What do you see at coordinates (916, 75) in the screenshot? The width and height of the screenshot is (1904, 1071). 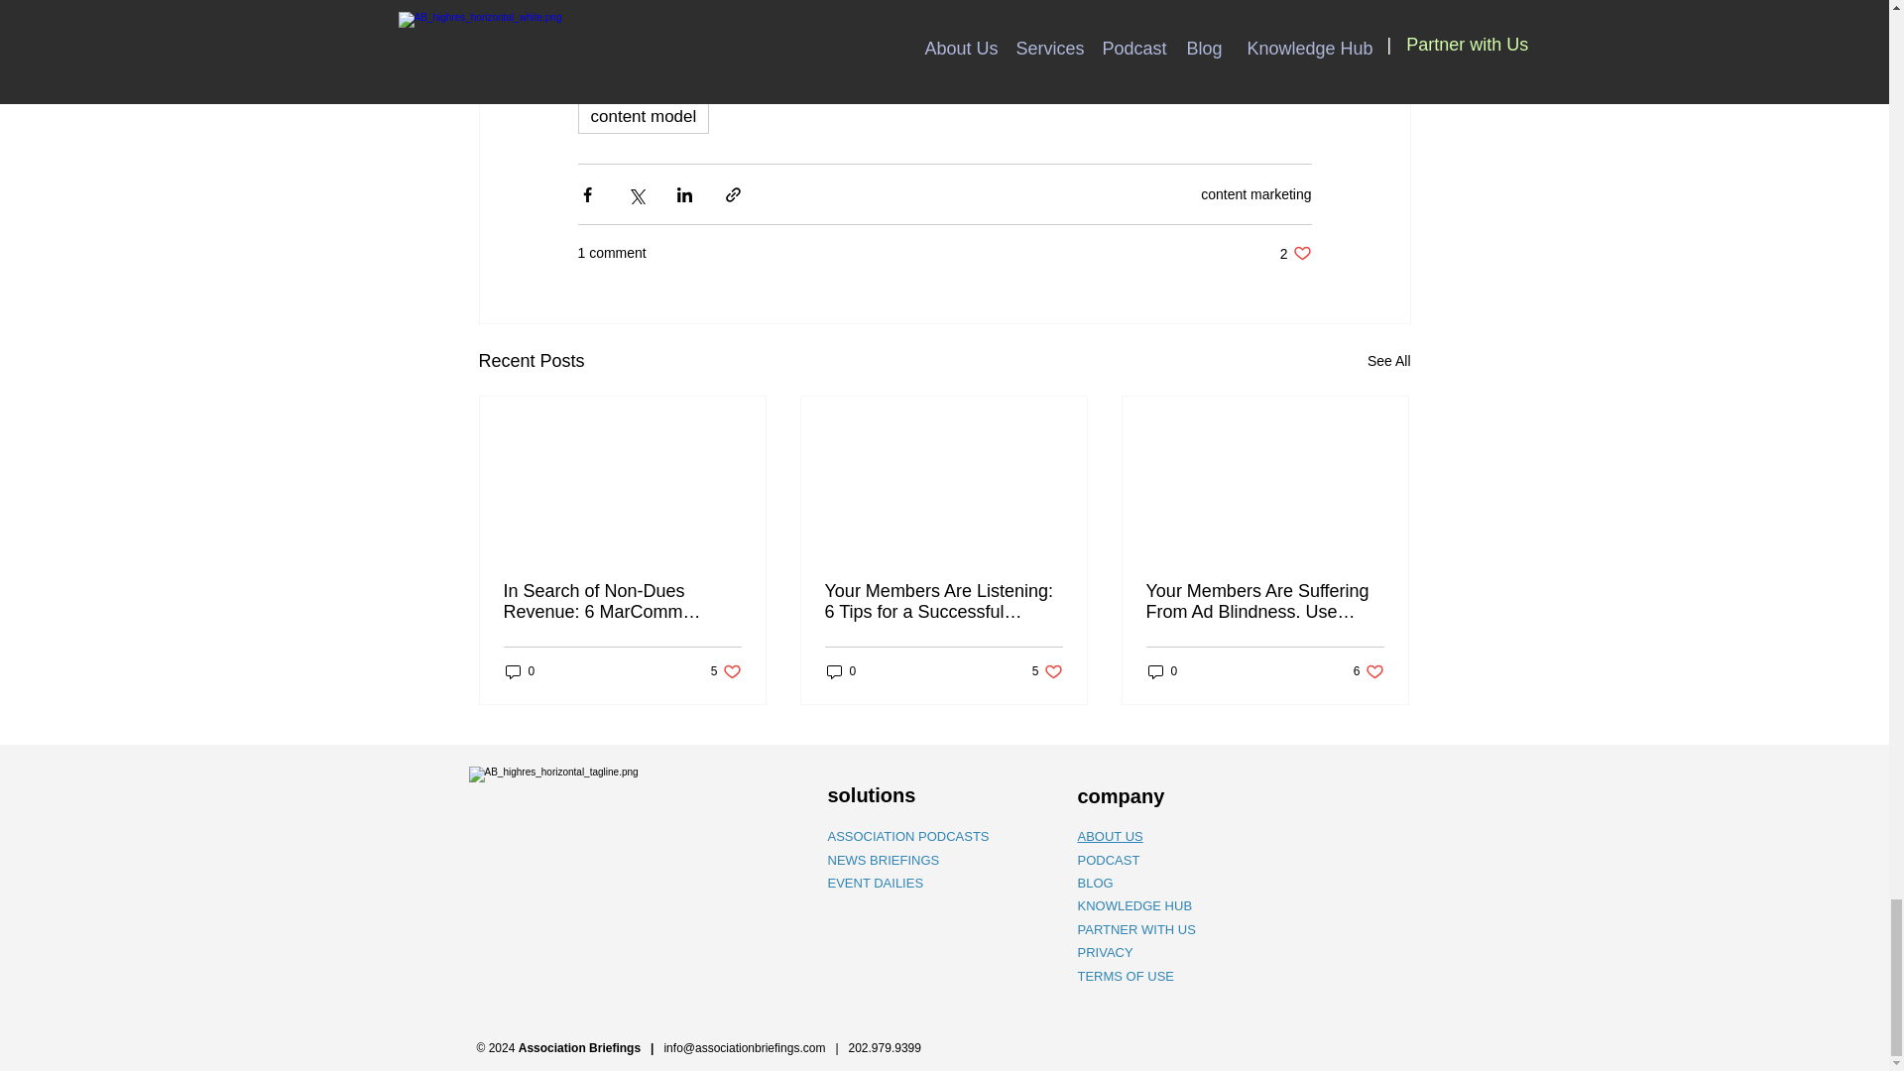 I see `content` at bounding box center [916, 75].